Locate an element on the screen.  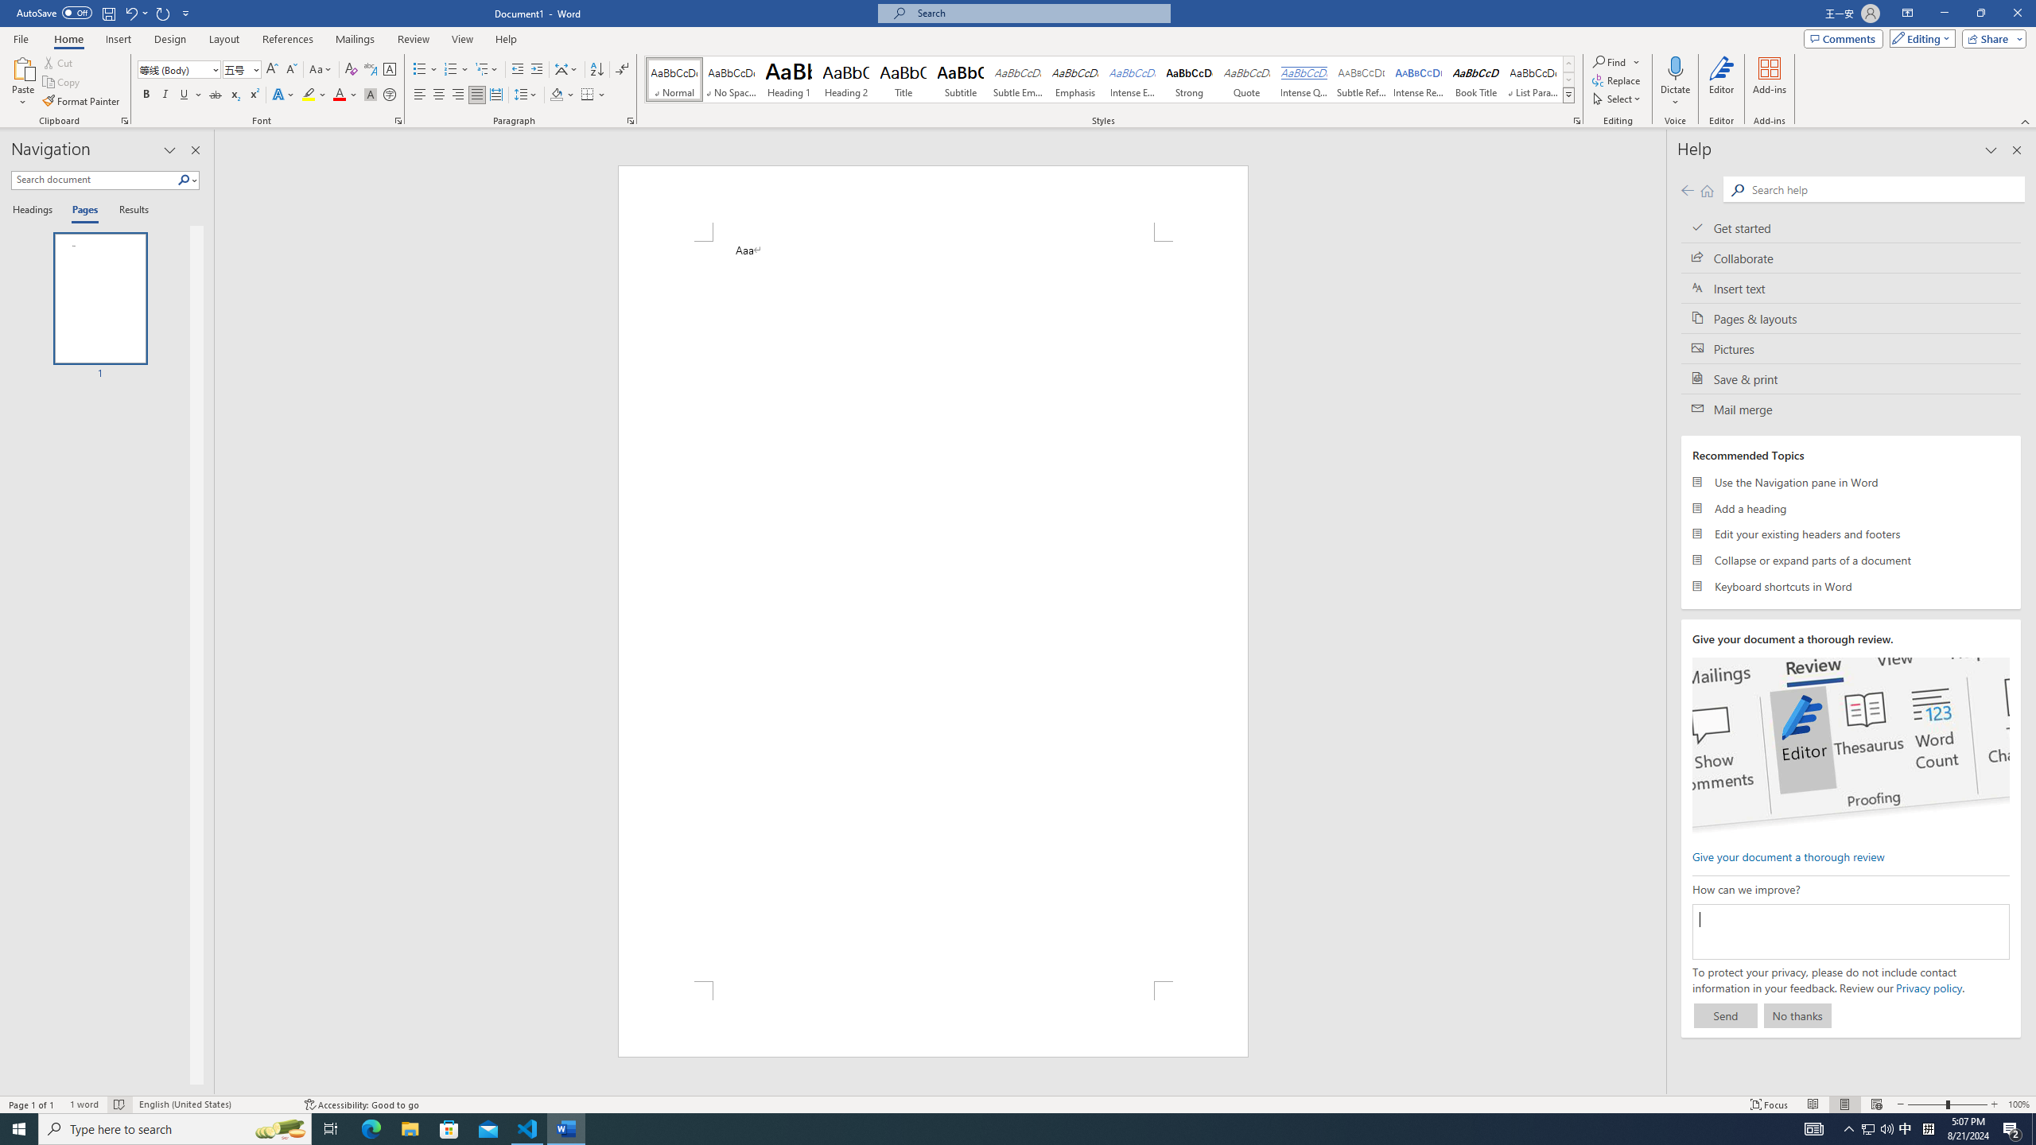
Book Title is located at coordinates (1476, 80).